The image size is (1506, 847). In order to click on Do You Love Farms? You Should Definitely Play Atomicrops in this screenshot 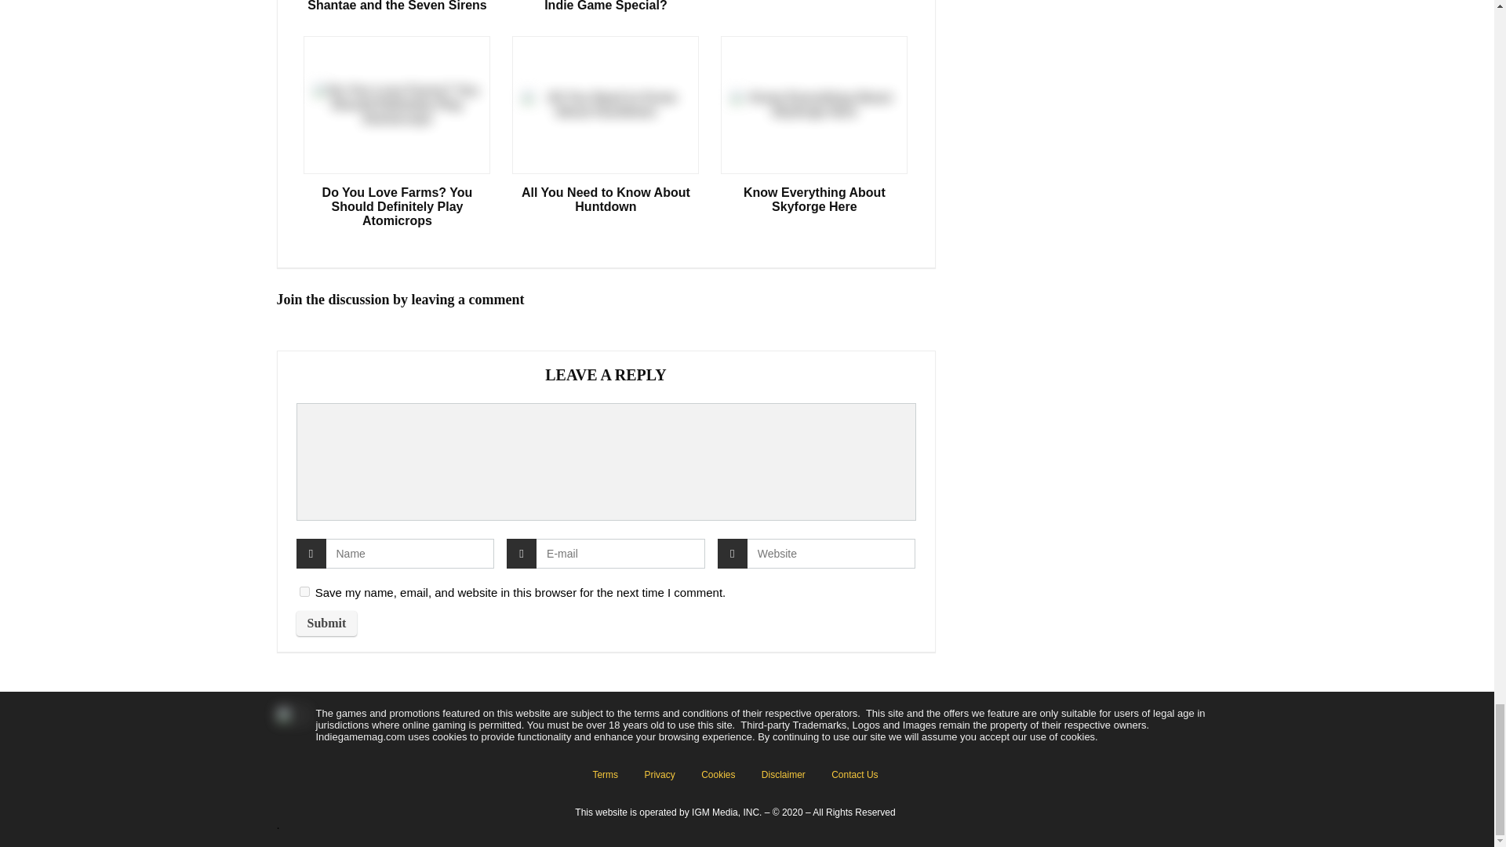, I will do `click(397, 206)`.